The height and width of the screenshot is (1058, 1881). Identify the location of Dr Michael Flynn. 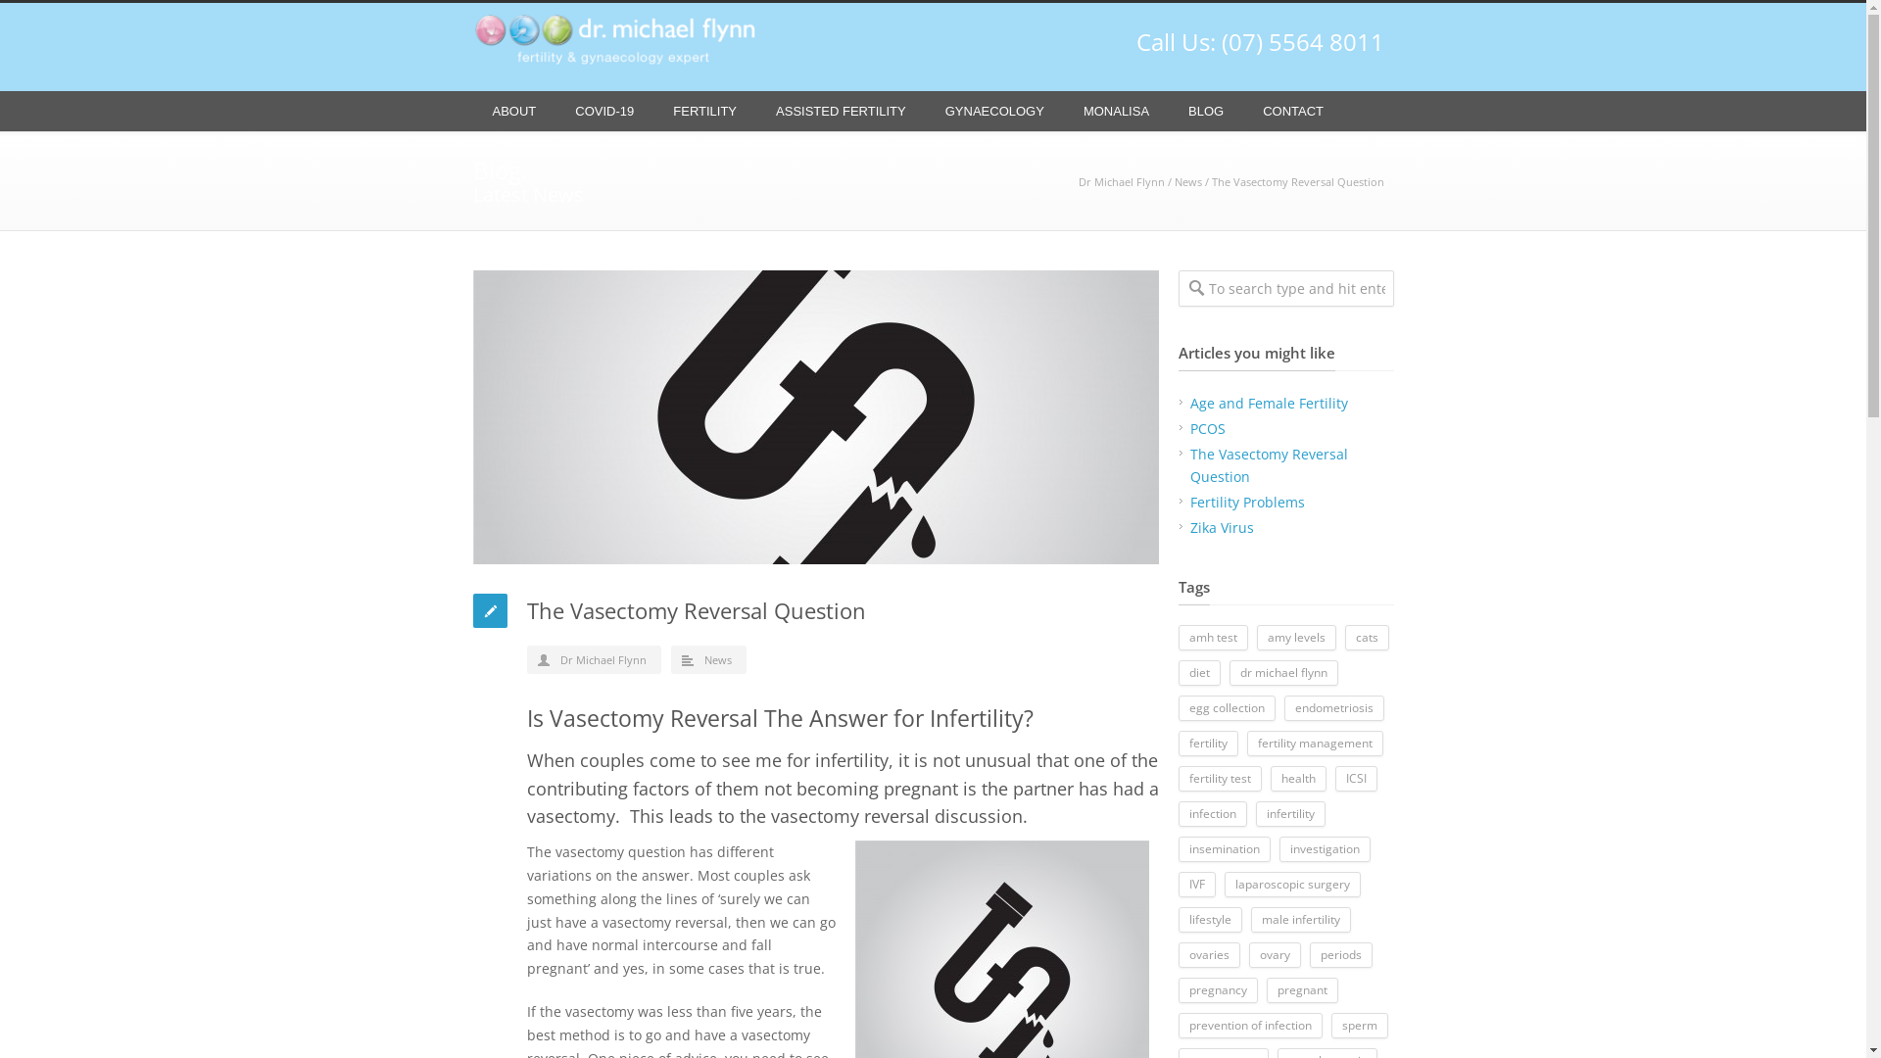
(603, 660).